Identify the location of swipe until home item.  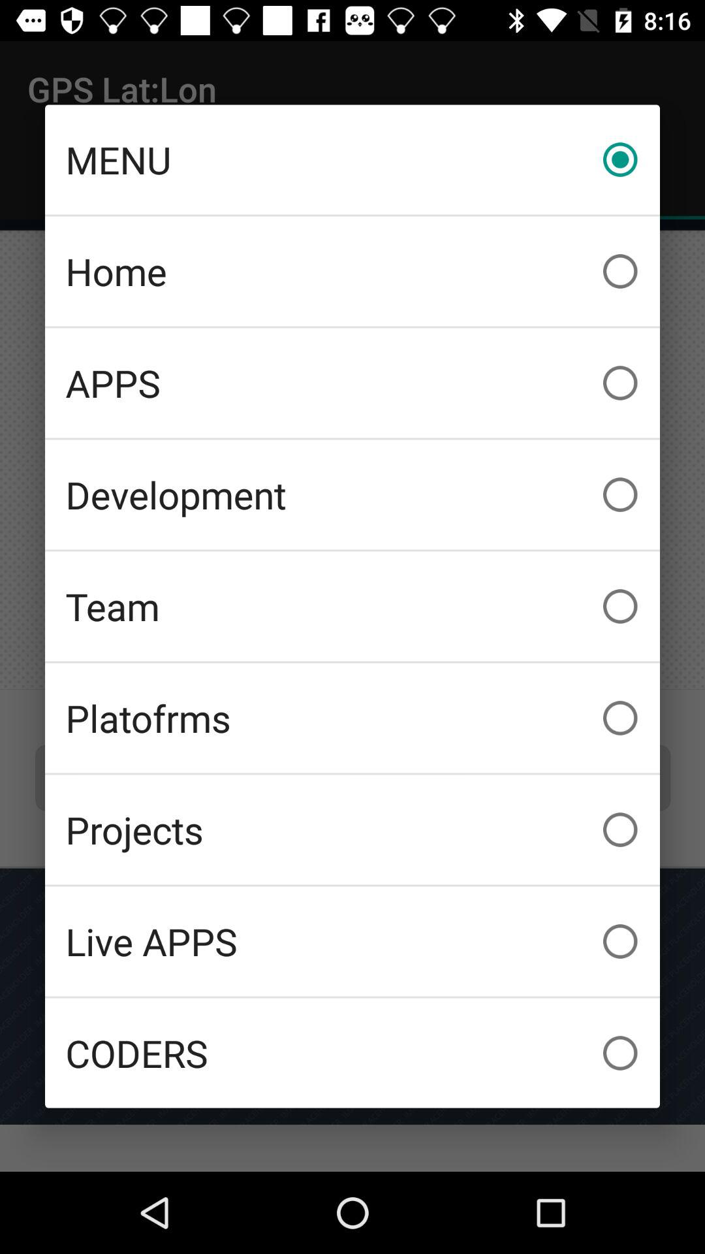
(352, 271).